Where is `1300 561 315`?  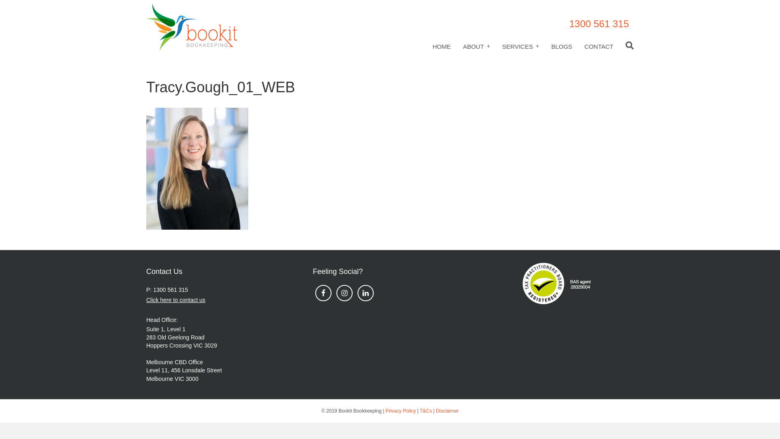 1300 561 315 is located at coordinates (171, 290).